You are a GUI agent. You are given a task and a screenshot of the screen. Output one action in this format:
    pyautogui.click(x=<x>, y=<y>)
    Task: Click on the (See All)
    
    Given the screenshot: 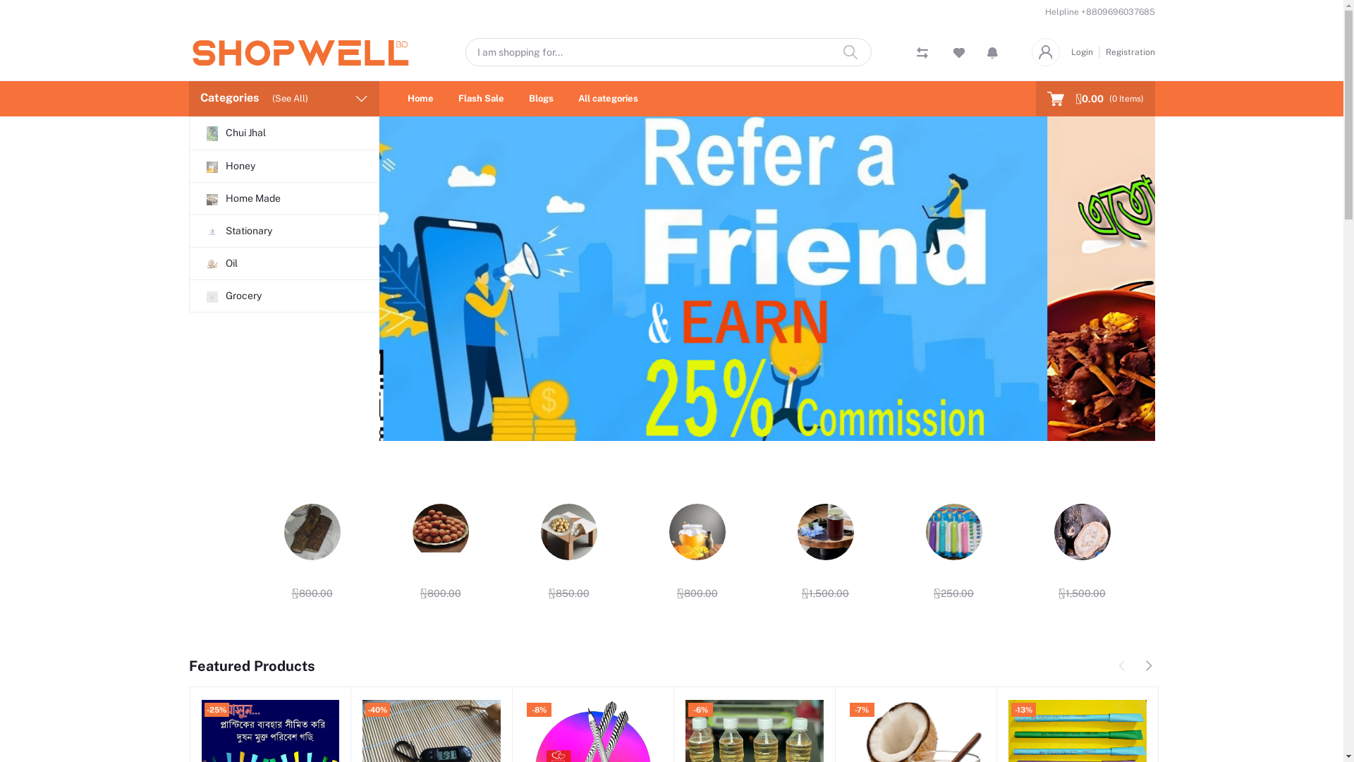 What is the action you would take?
    pyautogui.click(x=291, y=99)
    